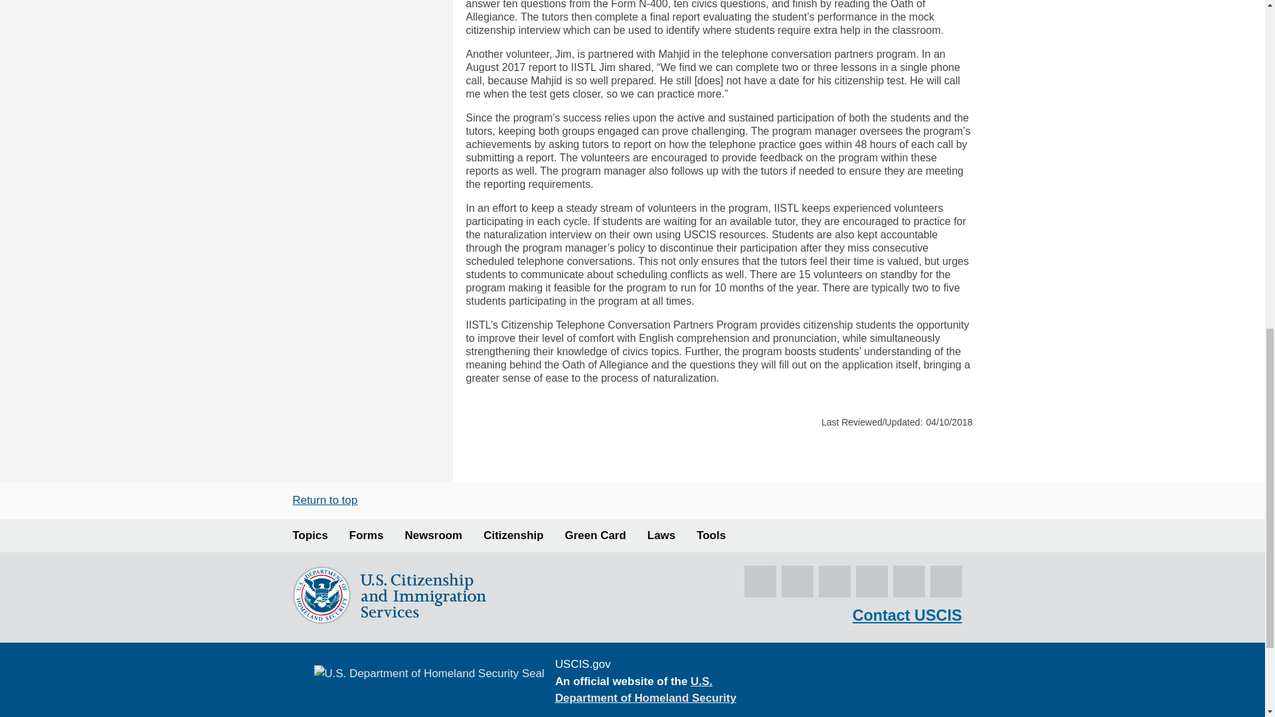 This screenshot has width=1275, height=717. What do you see at coordinates (434, 535) in the screenshot?
I see `News` at bounding box center [434, 535].